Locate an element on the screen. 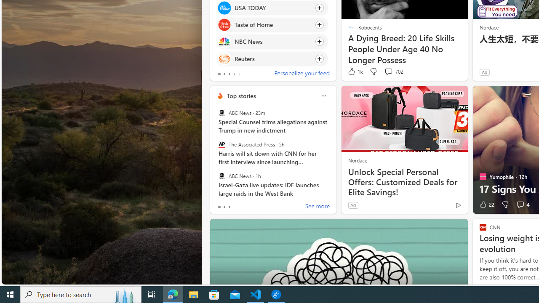 The image size is (539, 303). The Associated Press is located at coordinates (221, 144).